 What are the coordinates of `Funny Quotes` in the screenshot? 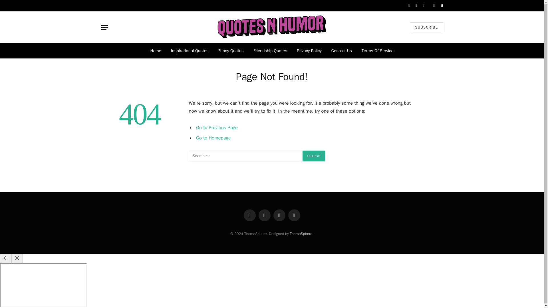 It's located at (231, 51).